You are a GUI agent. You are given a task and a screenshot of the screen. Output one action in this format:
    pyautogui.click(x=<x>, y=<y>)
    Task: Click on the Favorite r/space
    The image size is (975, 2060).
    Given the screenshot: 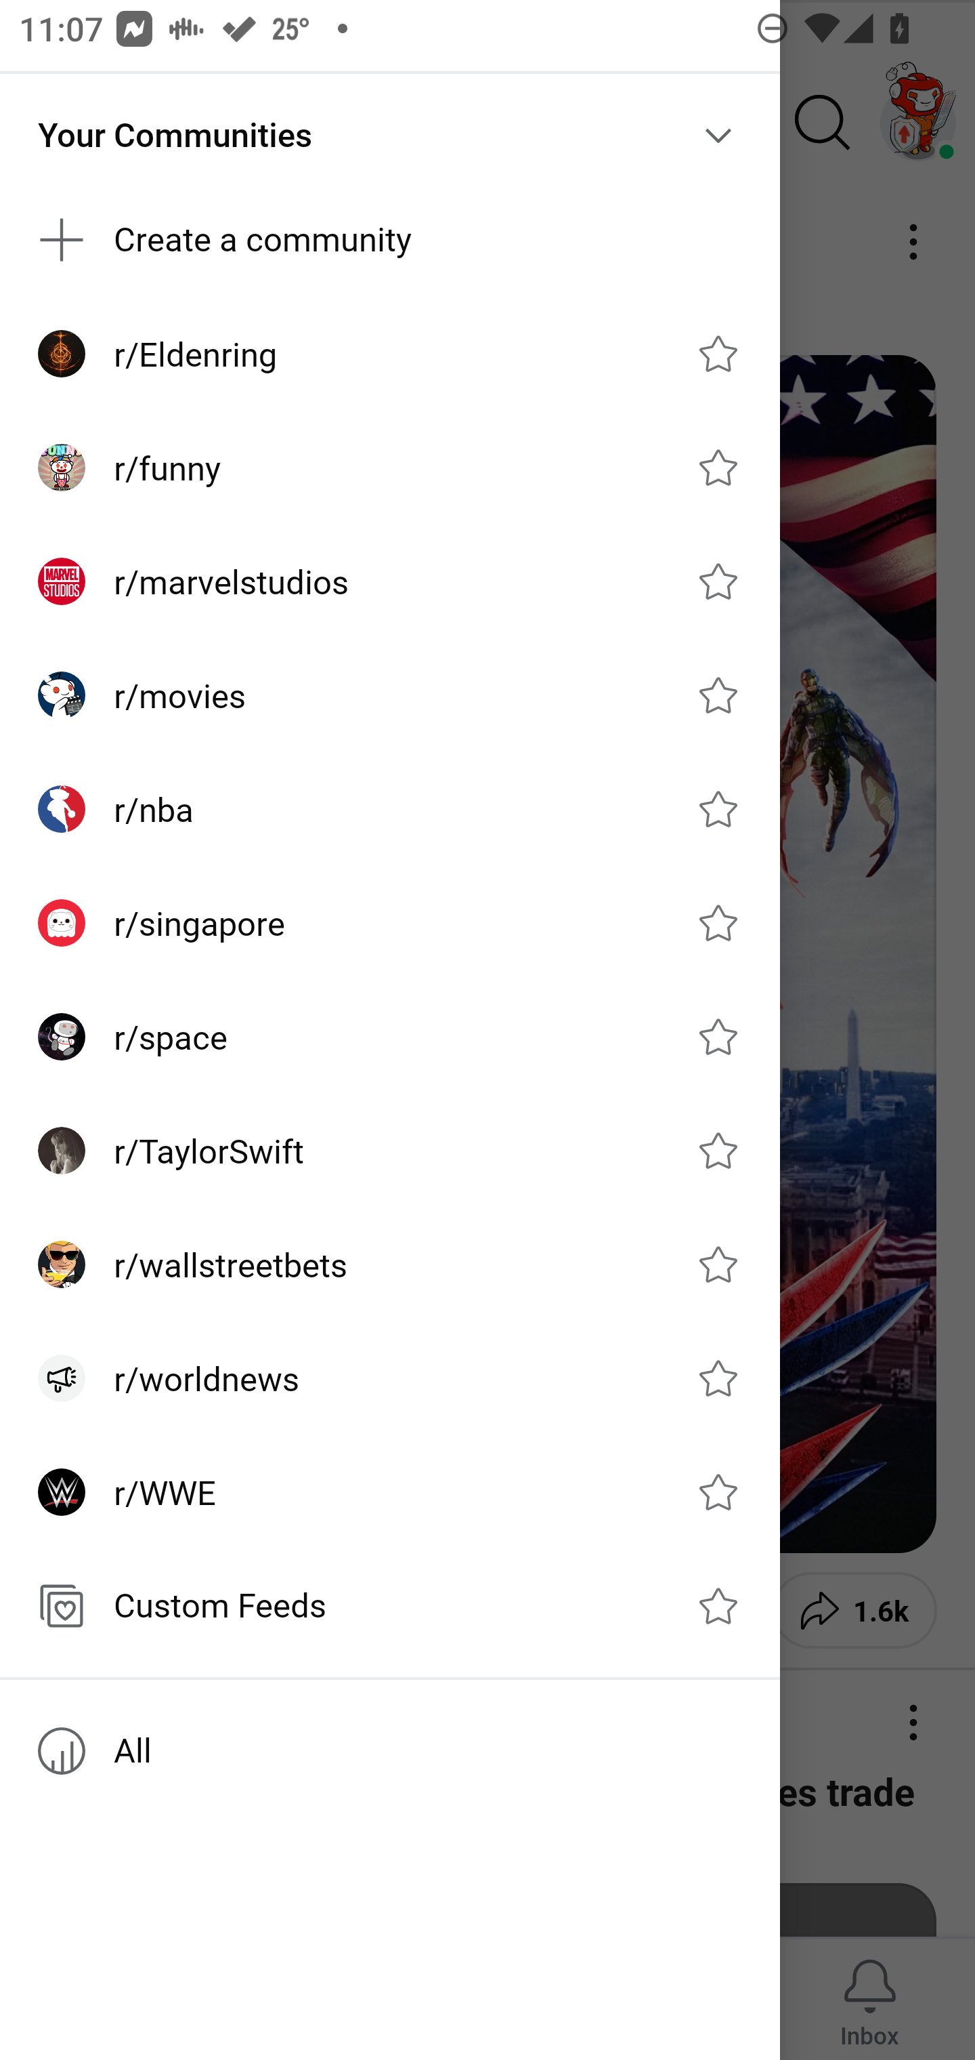 What is the action you would take?
    pyautogui.click(x=718, y=1037)
    